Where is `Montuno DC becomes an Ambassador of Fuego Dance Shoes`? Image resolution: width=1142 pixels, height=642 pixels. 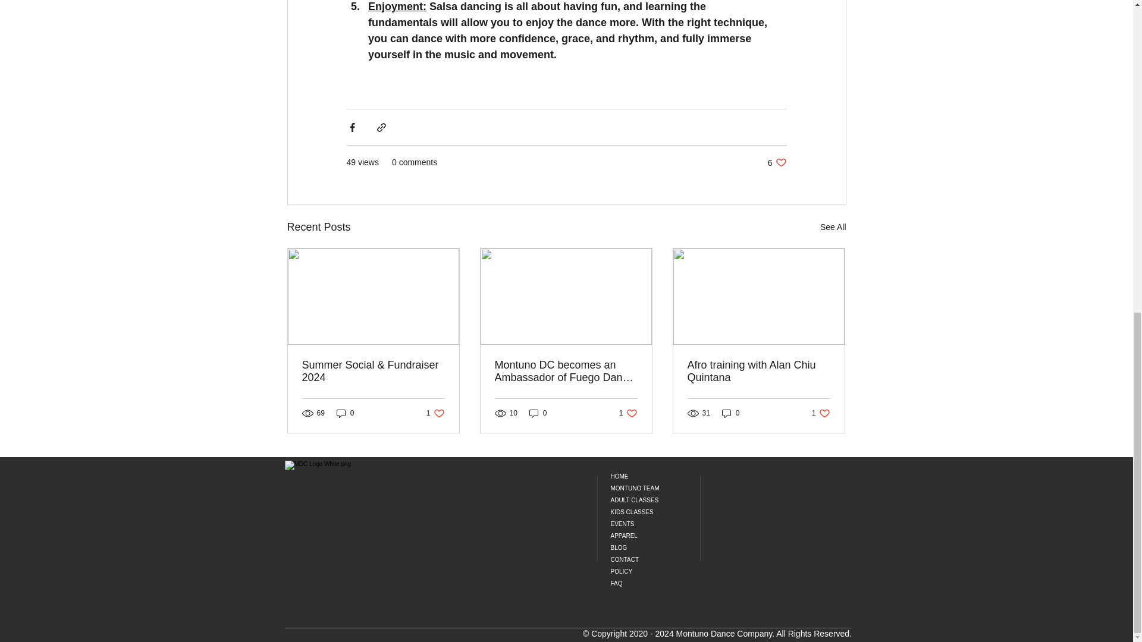
Montuno DC becomes an Ambassador of Fuego Dance Shoes is located at coordinates (758, 371).